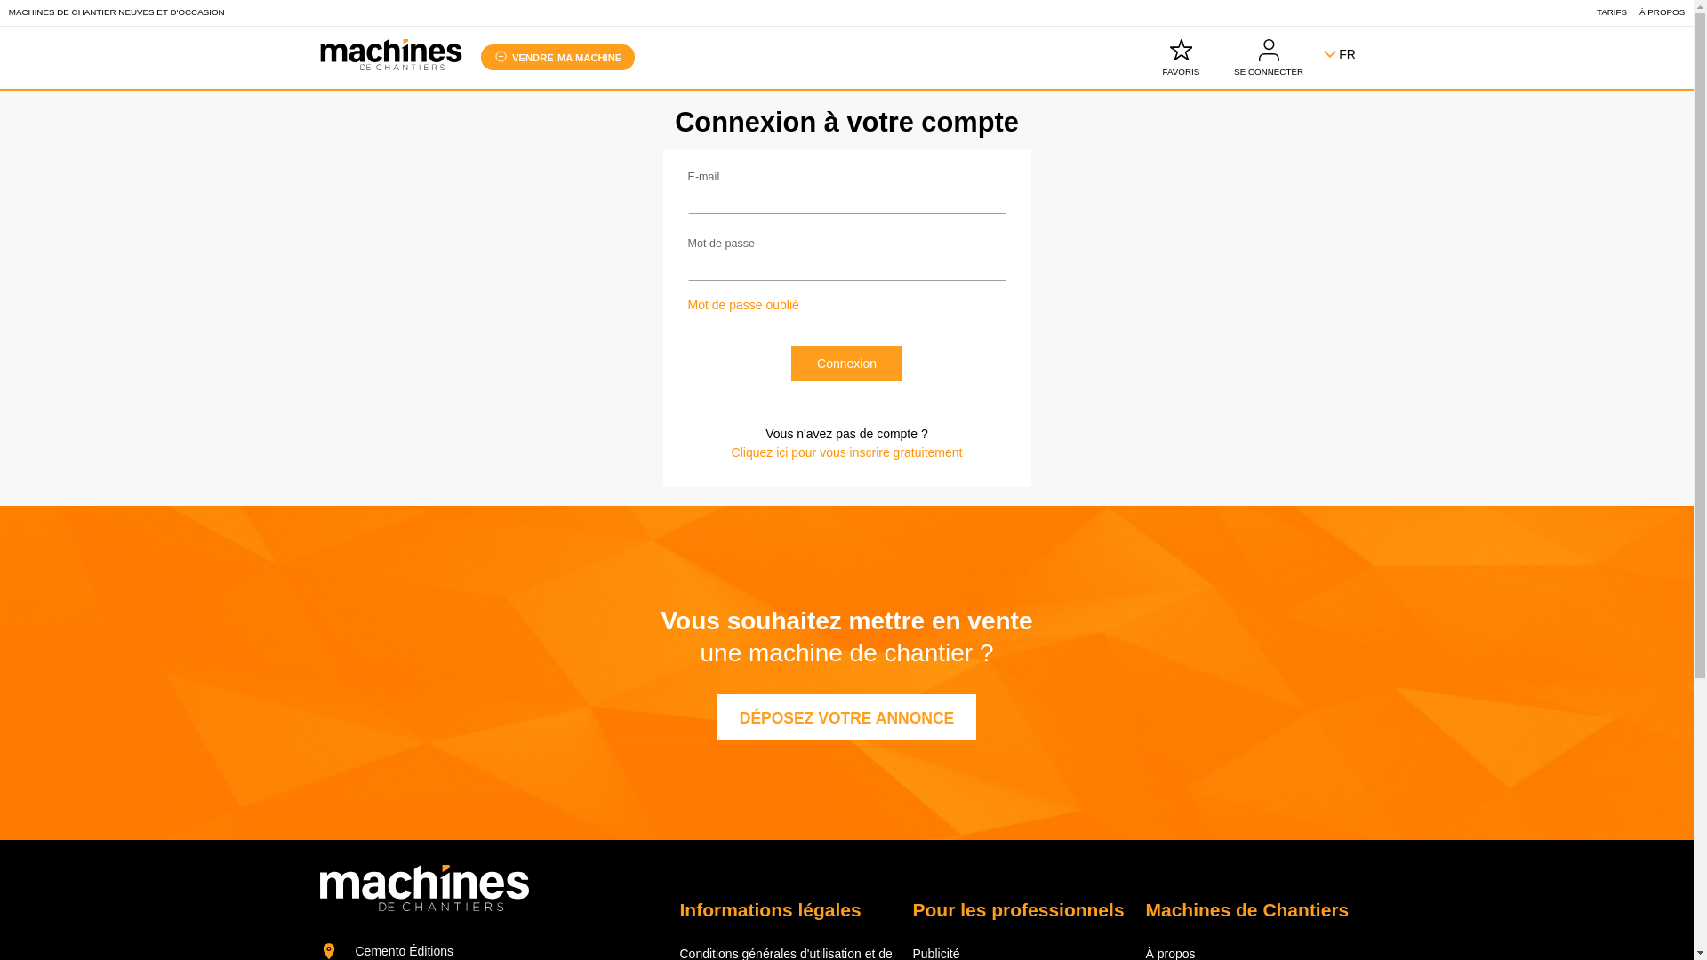 Image resolution: width=1707 pixels, height=960 pixels. I want to click on FAVORIS, so click(1181, 59).